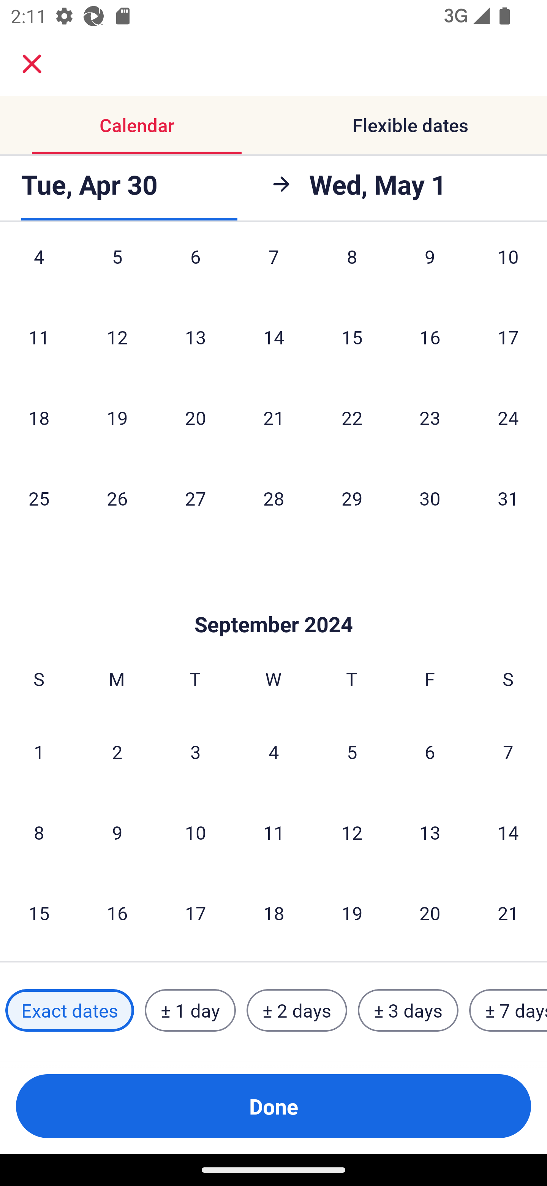  I want to click on 27 Tuesday, August 27, 2024, so click(195, 498).